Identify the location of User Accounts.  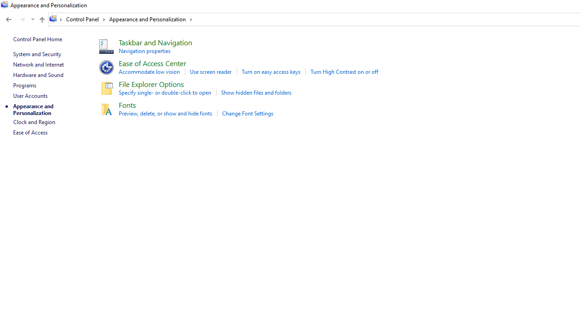
(30, 95).